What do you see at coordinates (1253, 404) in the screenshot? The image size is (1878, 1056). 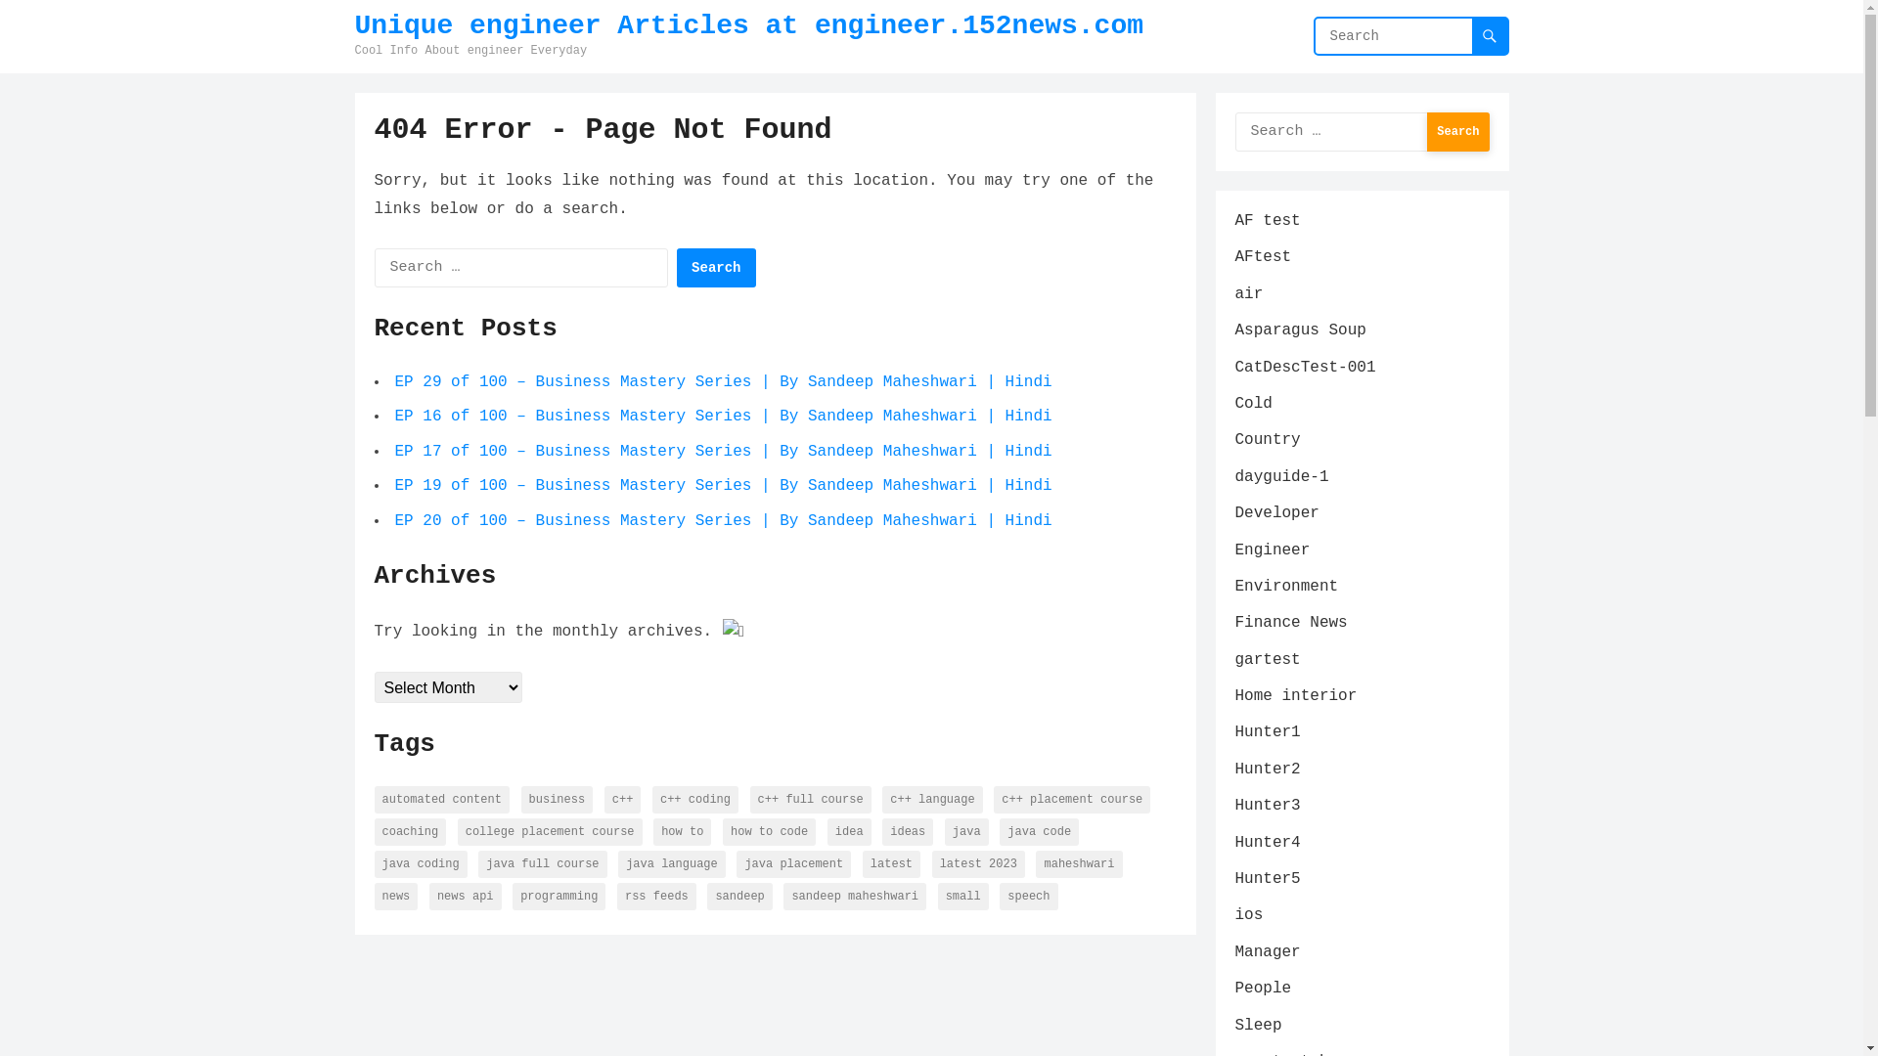 I see `Cold` at bounding box center [1253, 404].